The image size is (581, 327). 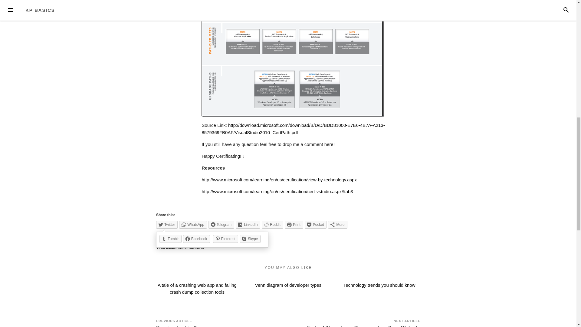 What do you see at coordinates (167, 225) in the screenshot?
I see `Click to share on Twitter` at bounding box center [167, 225].